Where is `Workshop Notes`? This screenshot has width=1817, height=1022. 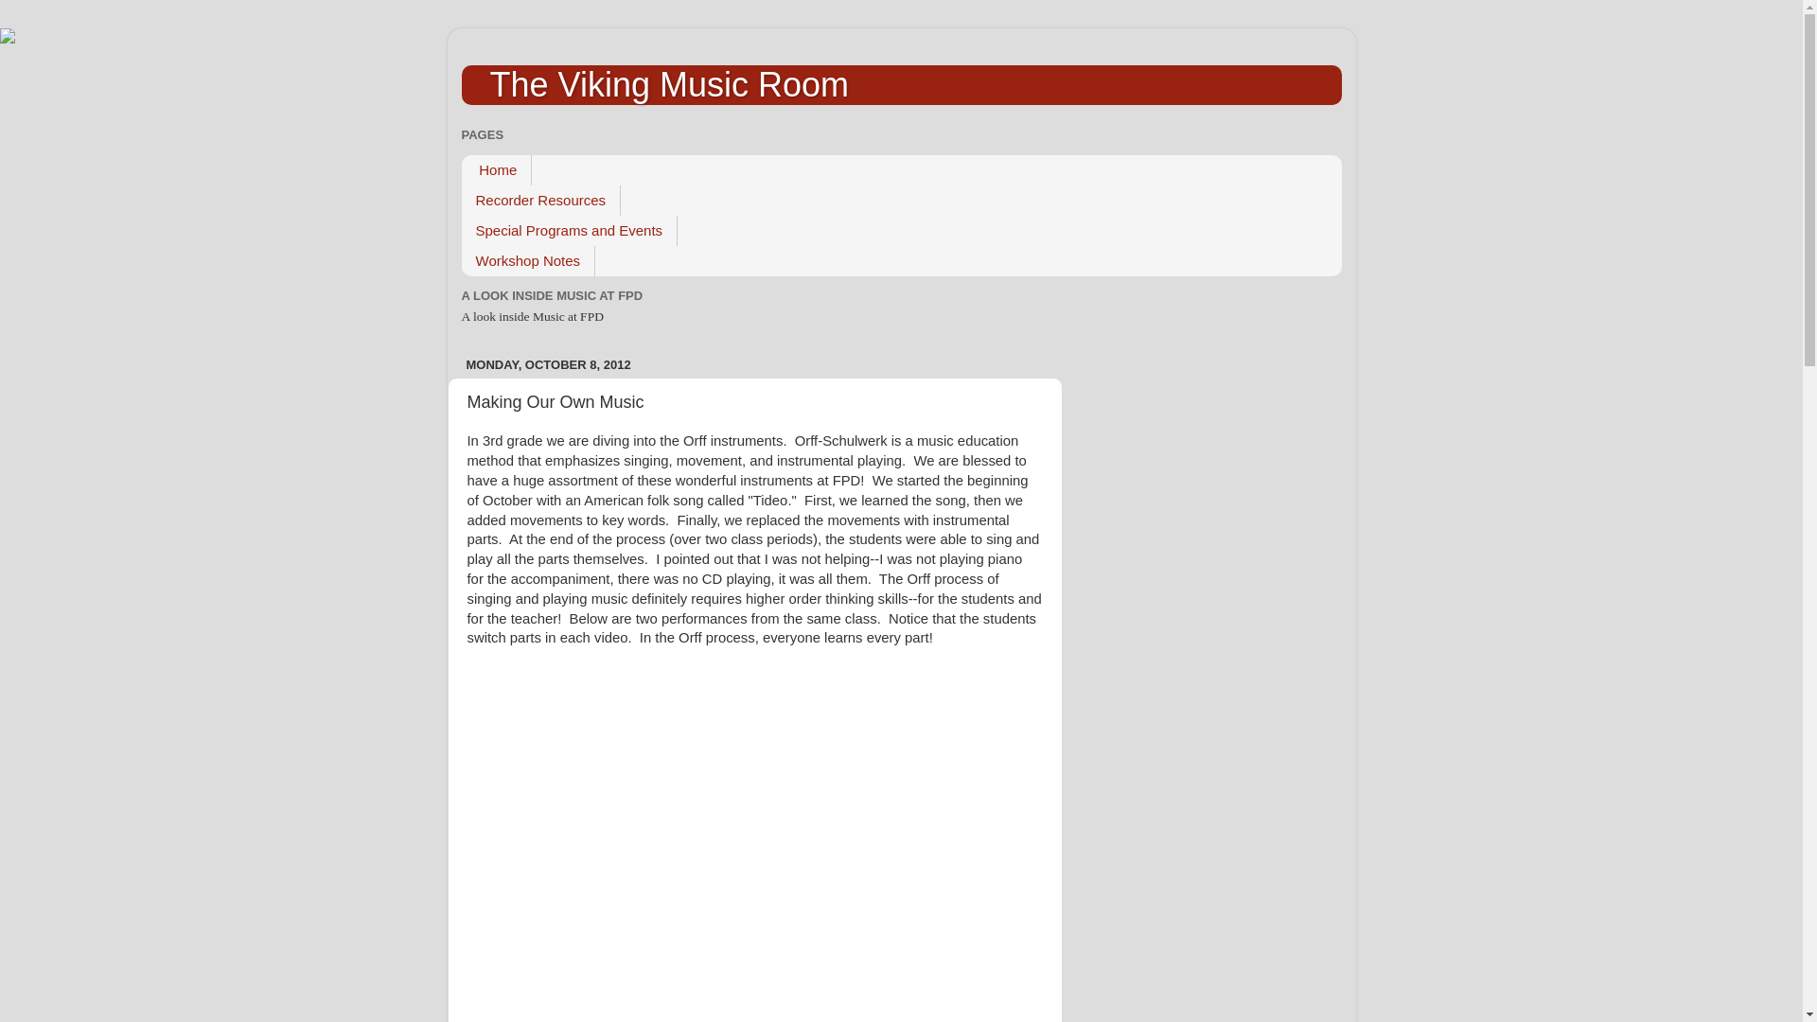 Workshop Notes is located at coordinates (528, 261).